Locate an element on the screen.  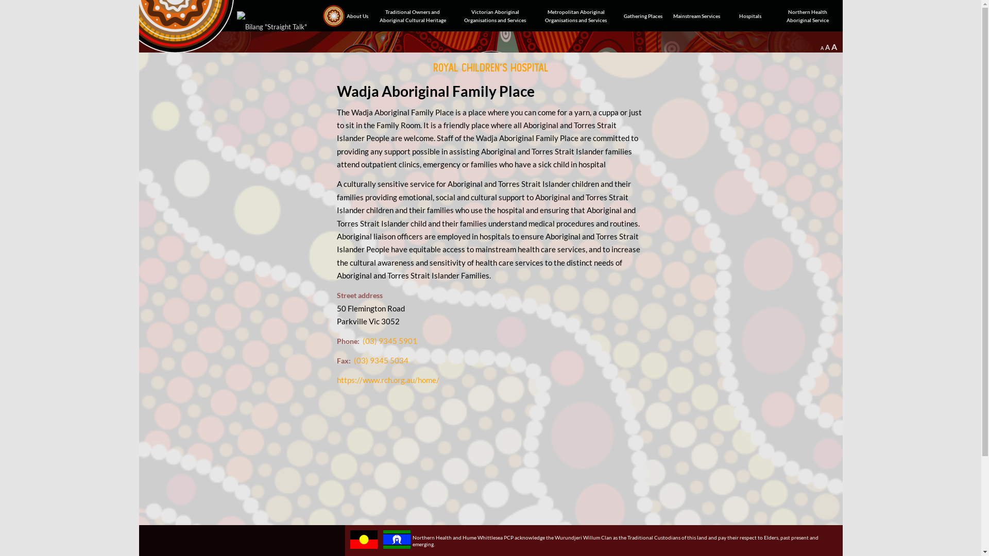
Bilang Straight Talk is located at coordinates (275, 24).